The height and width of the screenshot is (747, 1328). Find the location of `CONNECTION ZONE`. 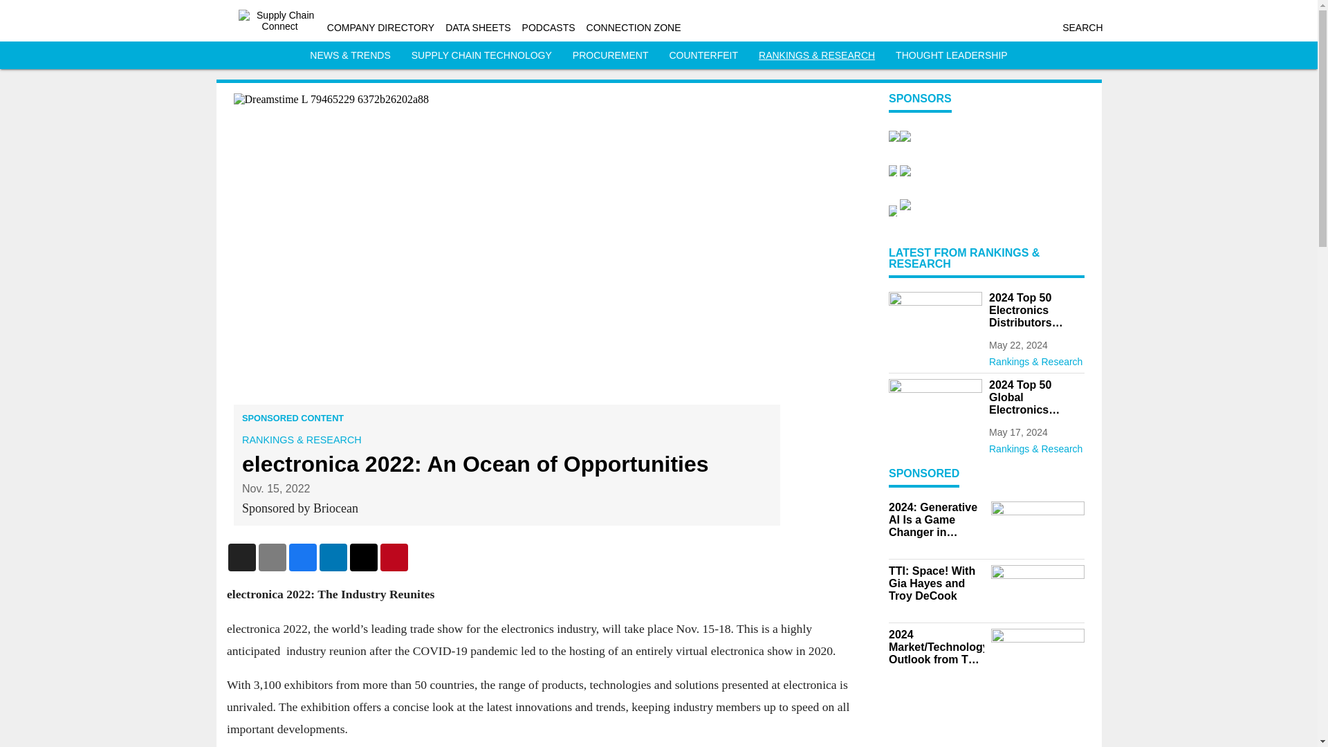

CONNECTION ZONE is located at coordinates (634, 28).